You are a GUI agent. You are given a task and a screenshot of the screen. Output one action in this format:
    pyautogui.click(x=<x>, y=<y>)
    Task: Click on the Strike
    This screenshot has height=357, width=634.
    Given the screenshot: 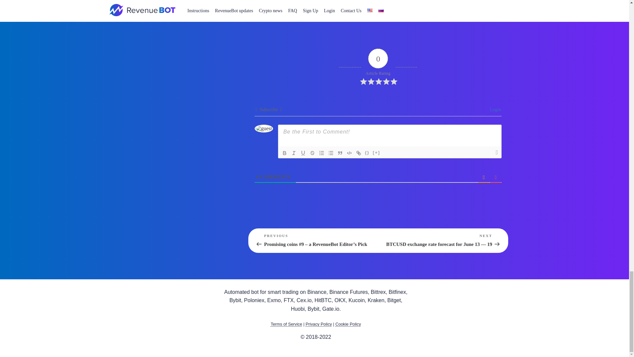 What is the action you would take?
    pyautogui.click(x=312, y=153)
    